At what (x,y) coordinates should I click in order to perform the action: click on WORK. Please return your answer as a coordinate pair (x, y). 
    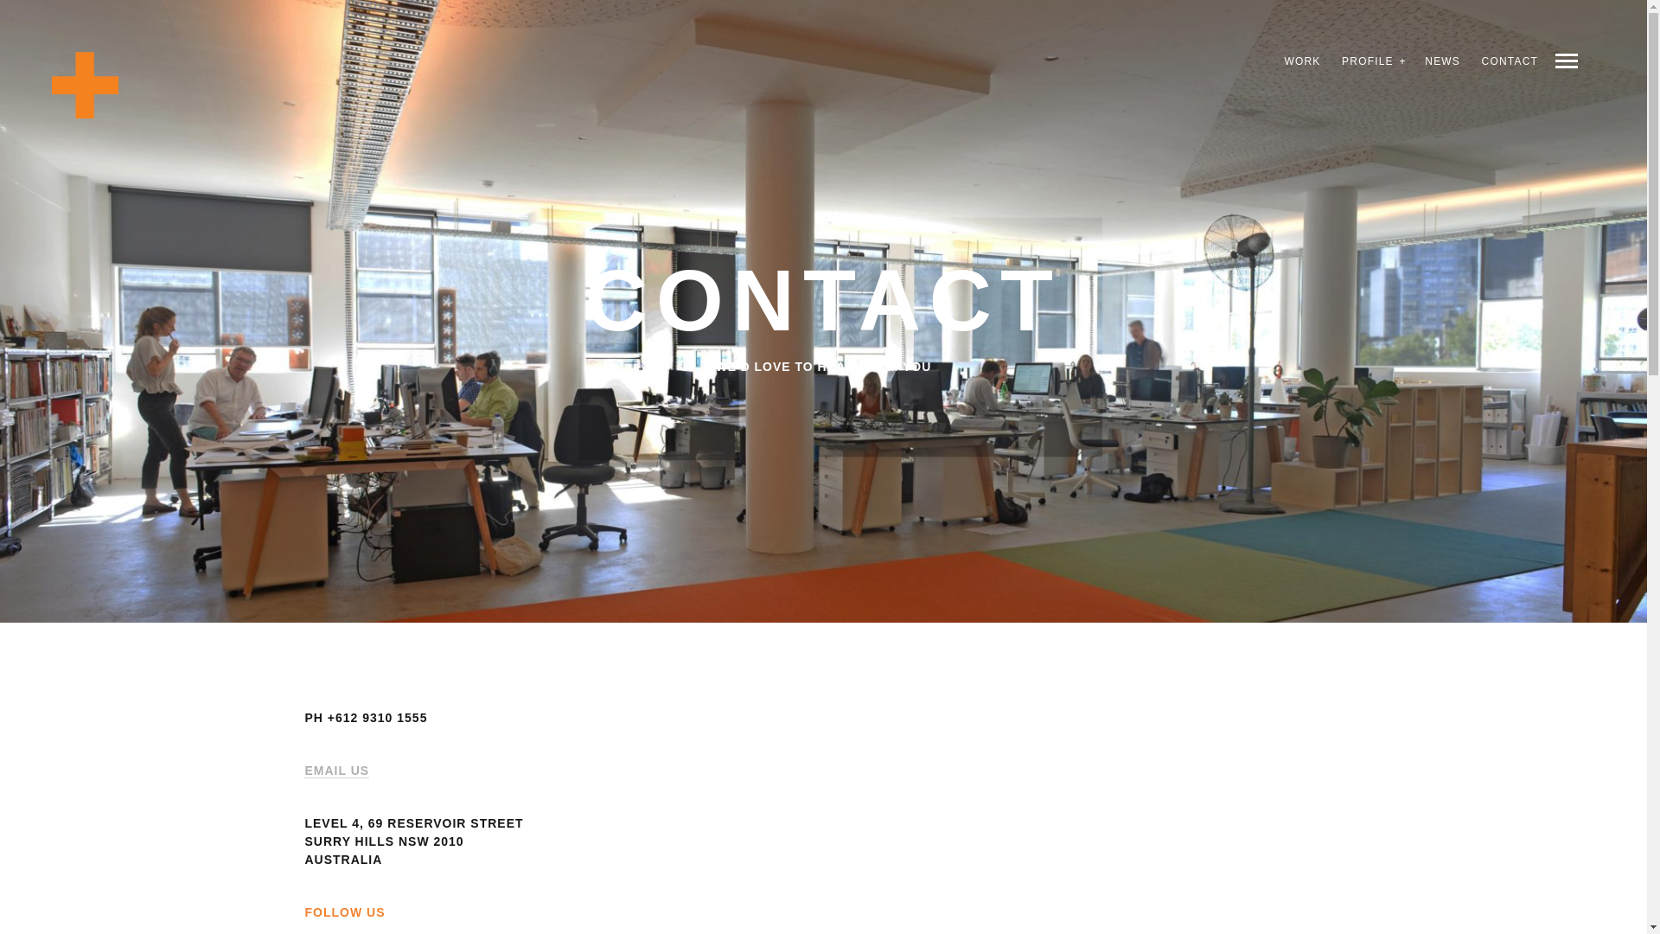
    Looking at the image, I should click on (1302, 61).